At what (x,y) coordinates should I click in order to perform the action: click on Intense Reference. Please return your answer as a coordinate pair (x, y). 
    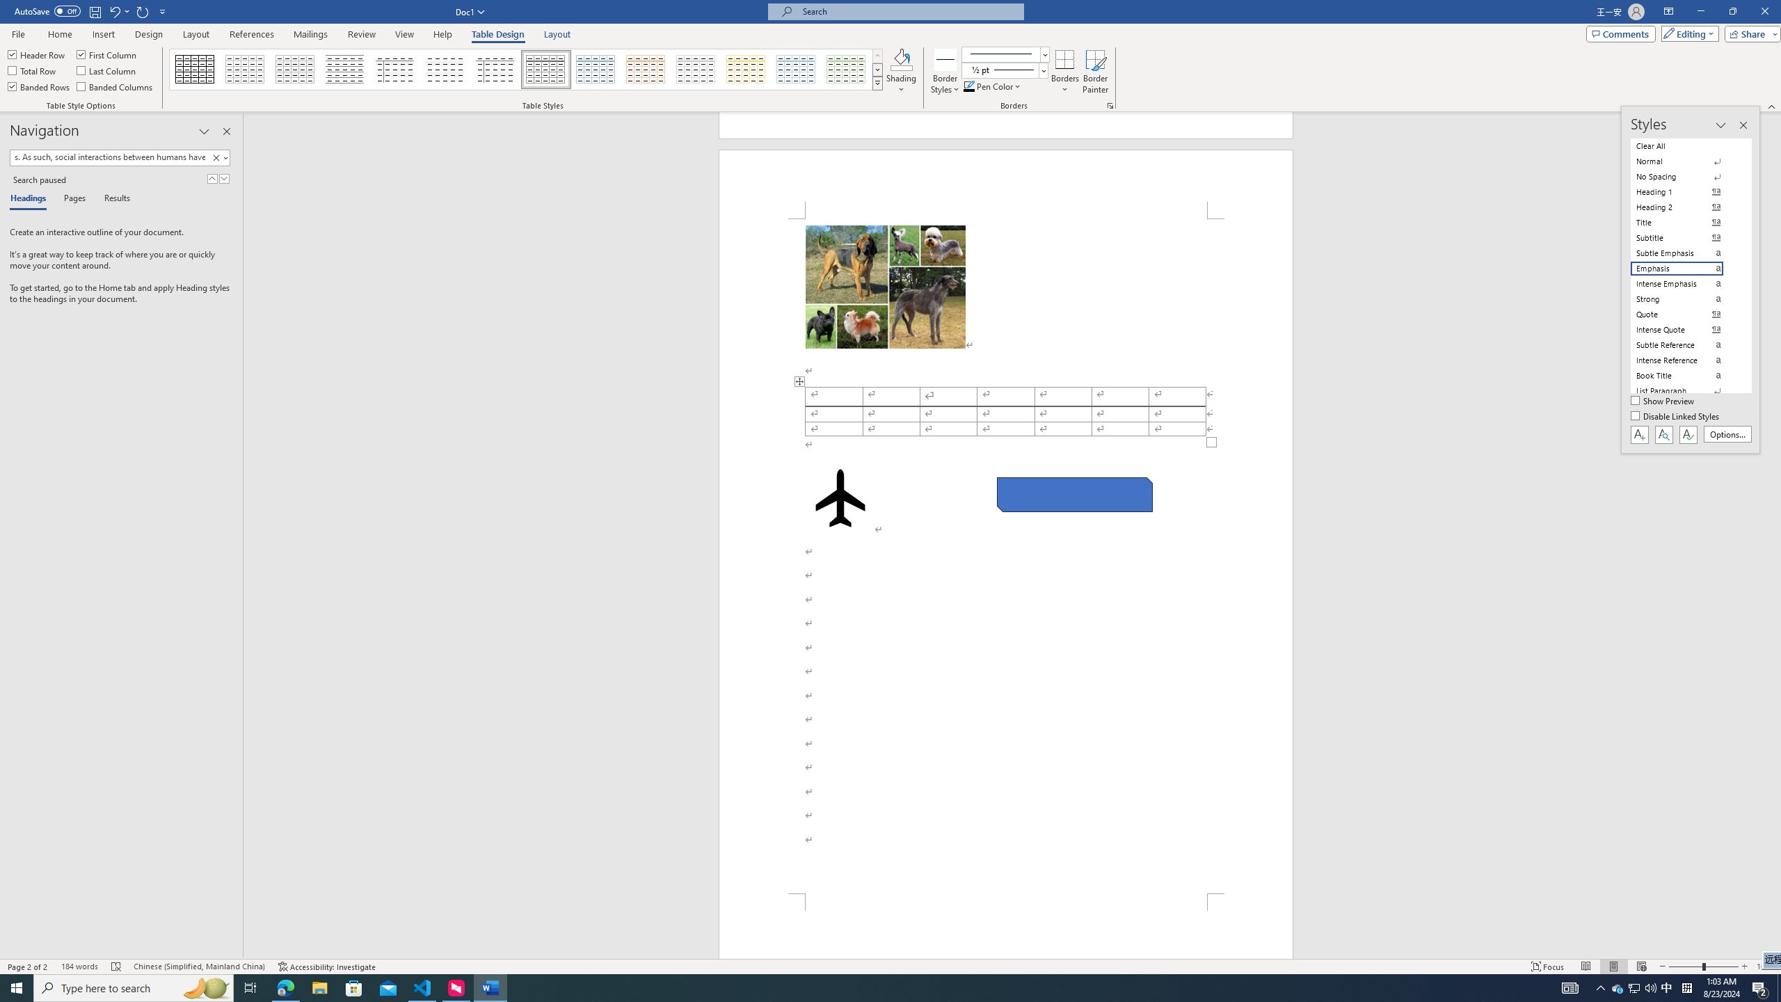
    Looking at the image, I should click on (1685, 360).